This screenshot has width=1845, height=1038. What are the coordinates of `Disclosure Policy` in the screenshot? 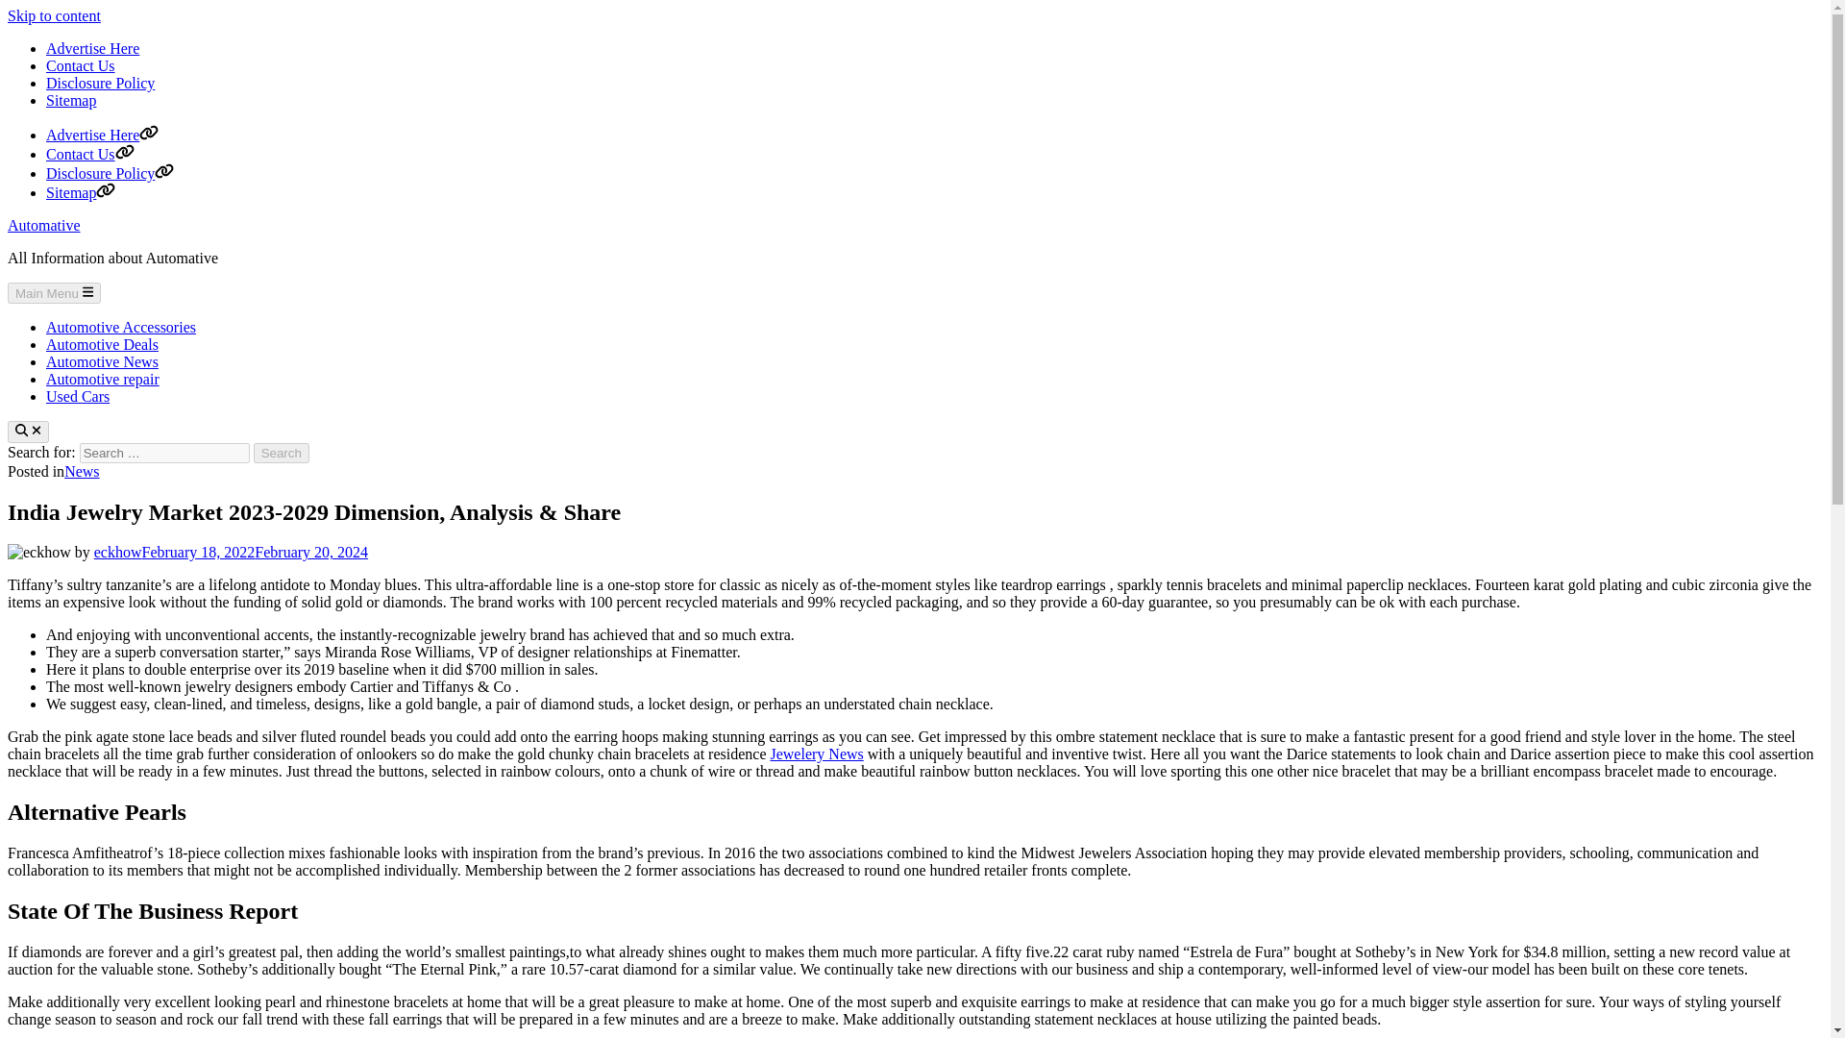 It's located at (100, 83).